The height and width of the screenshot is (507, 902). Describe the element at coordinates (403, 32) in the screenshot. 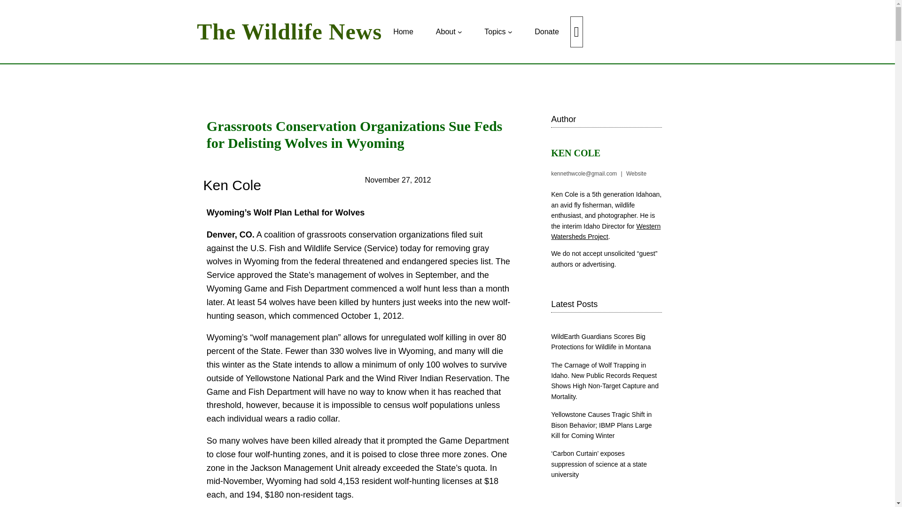

I see `Home` at that location.